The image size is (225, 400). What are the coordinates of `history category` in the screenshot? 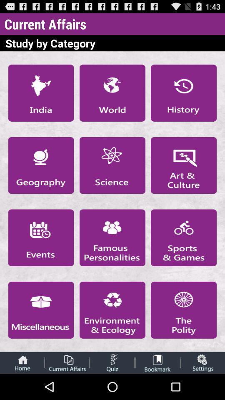 It's located at (184, 93).